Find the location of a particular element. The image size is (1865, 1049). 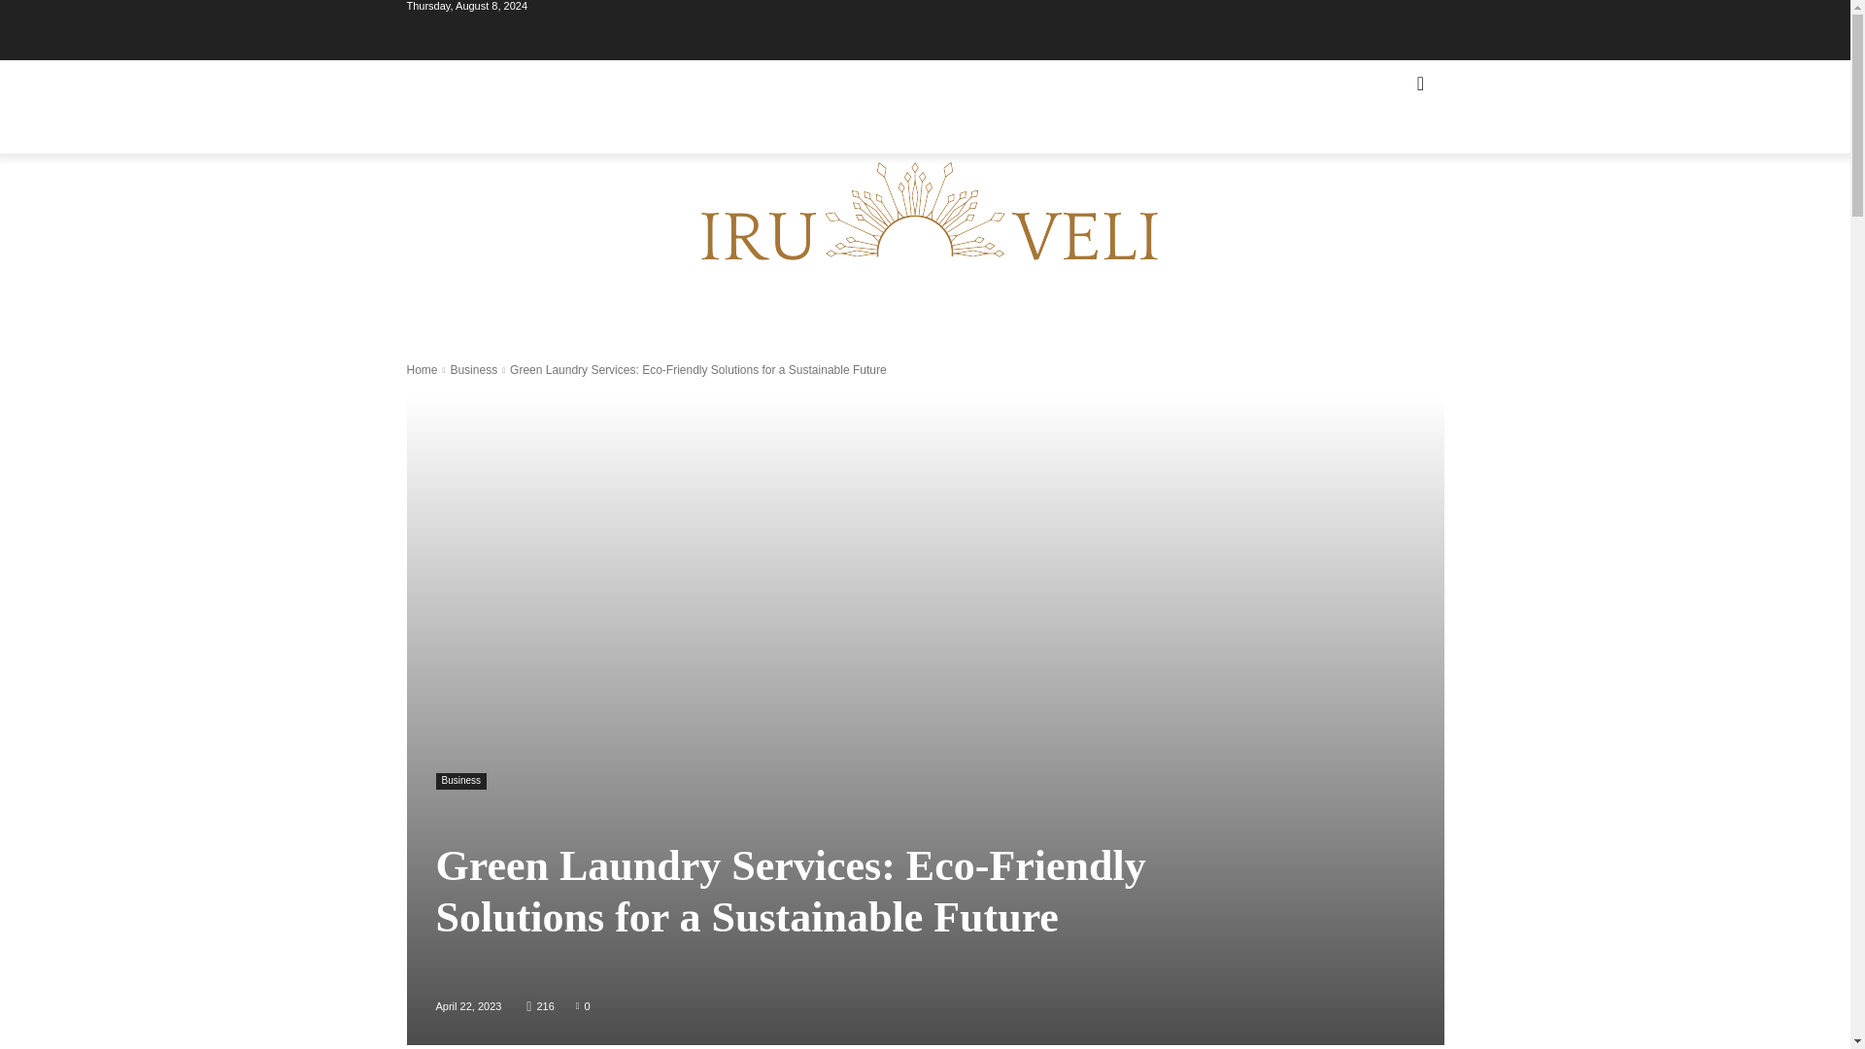

Business is located at coordinates (460, 781).